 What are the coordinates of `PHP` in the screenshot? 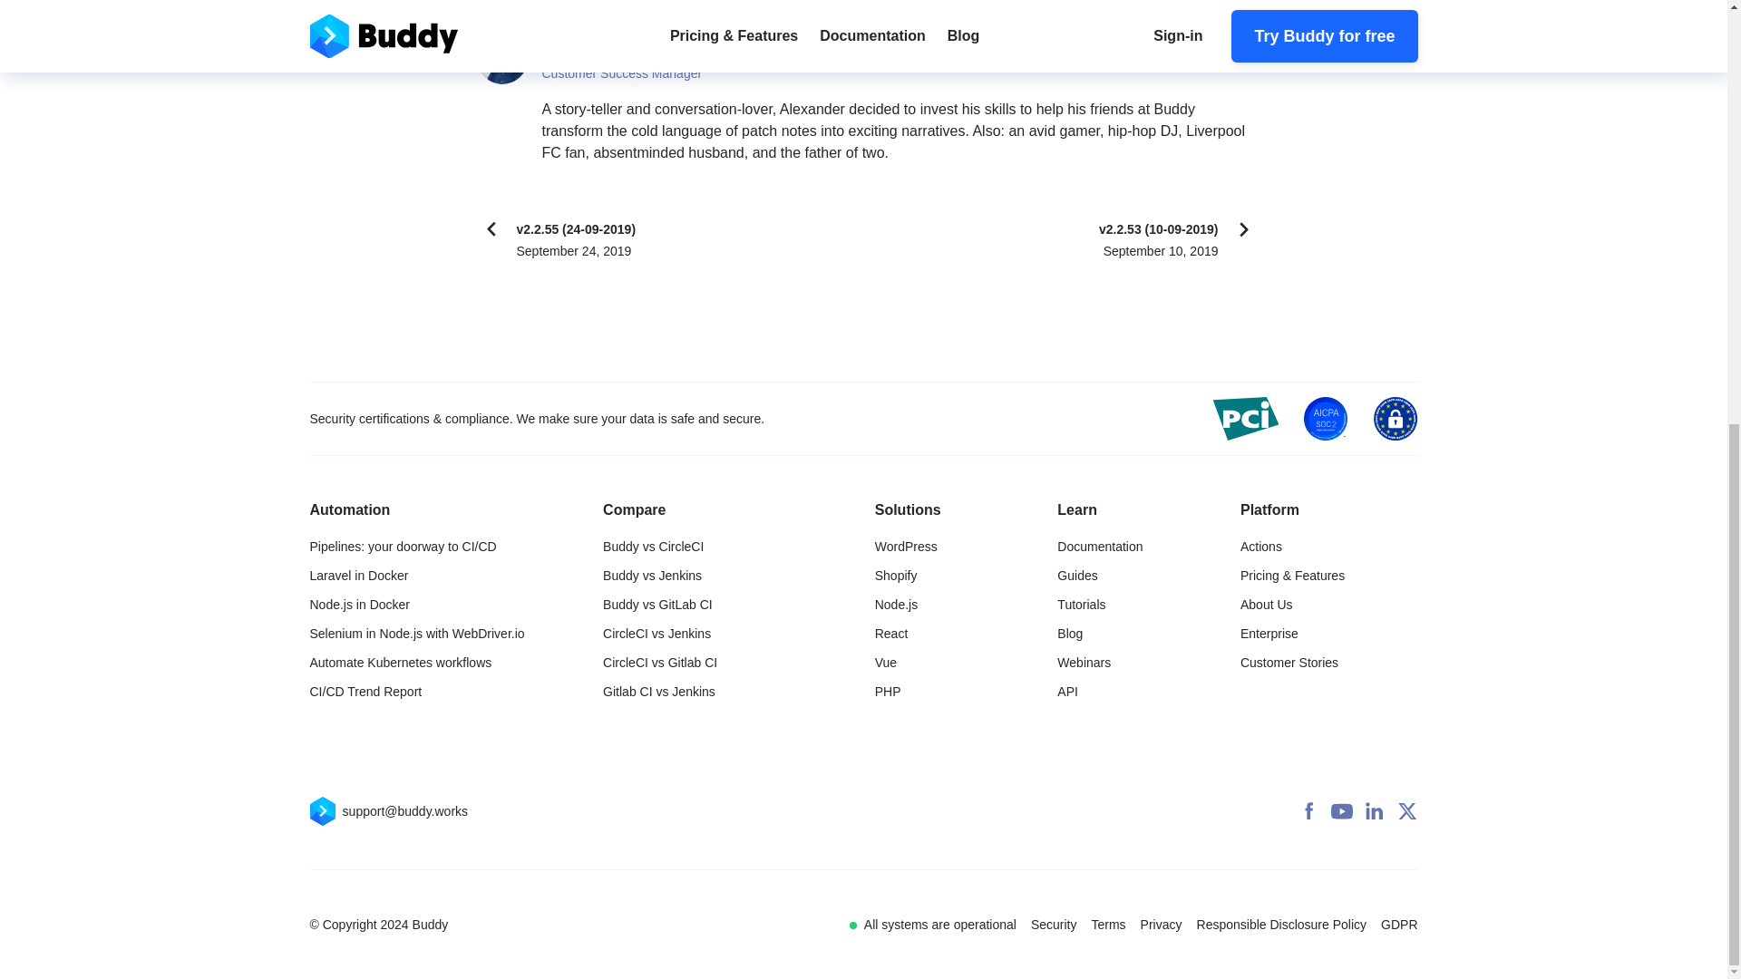 It's located at (889, 691).